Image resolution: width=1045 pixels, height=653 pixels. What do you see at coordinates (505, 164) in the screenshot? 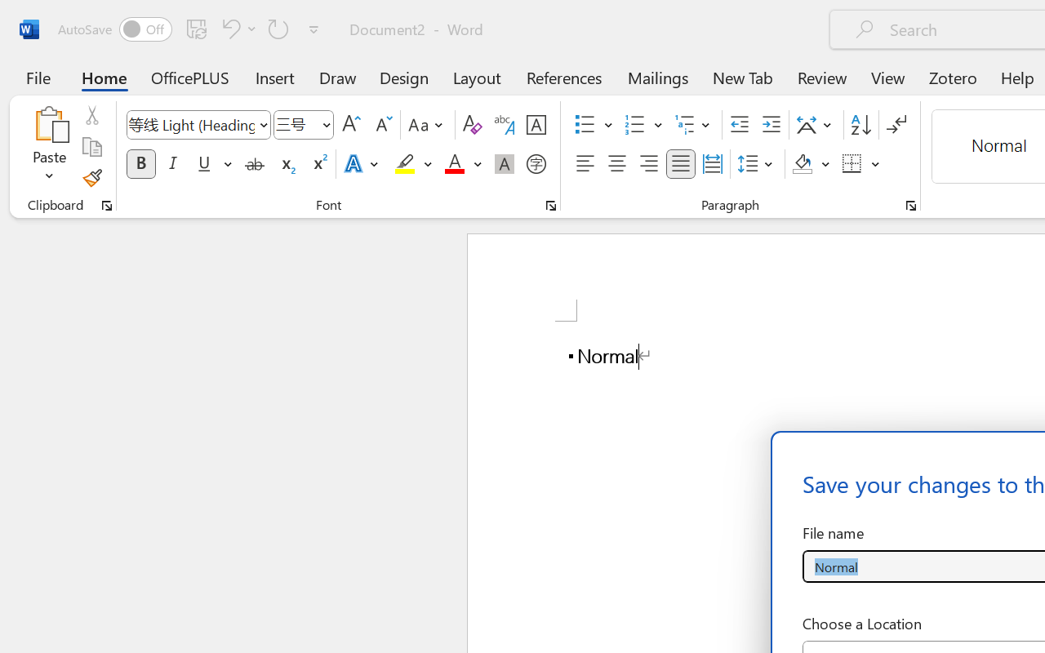
I see `Character Shading` at bounding box center [505, 164].